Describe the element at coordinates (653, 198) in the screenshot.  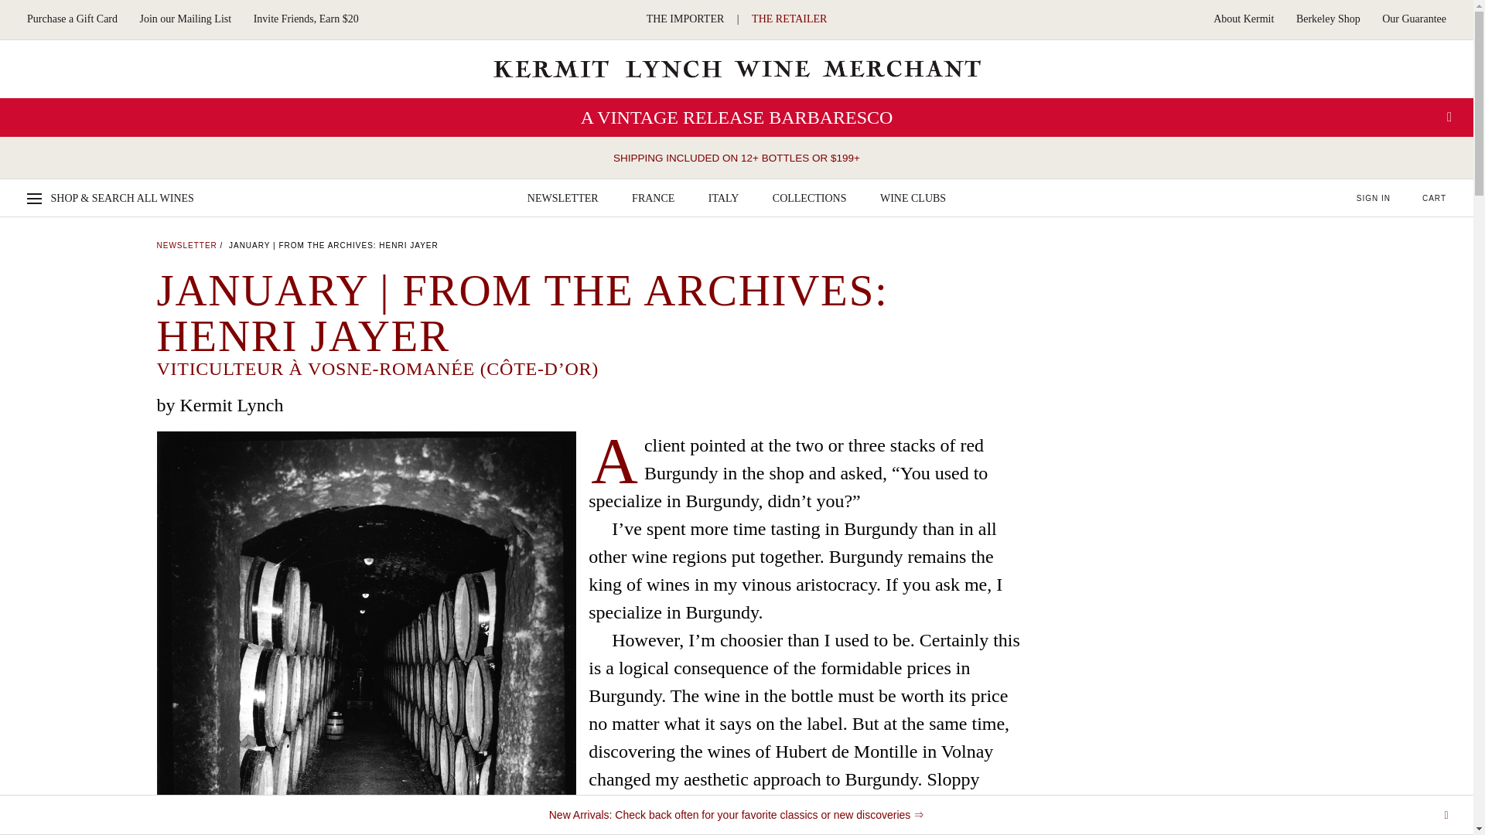
I see `FRANCE` at that location.